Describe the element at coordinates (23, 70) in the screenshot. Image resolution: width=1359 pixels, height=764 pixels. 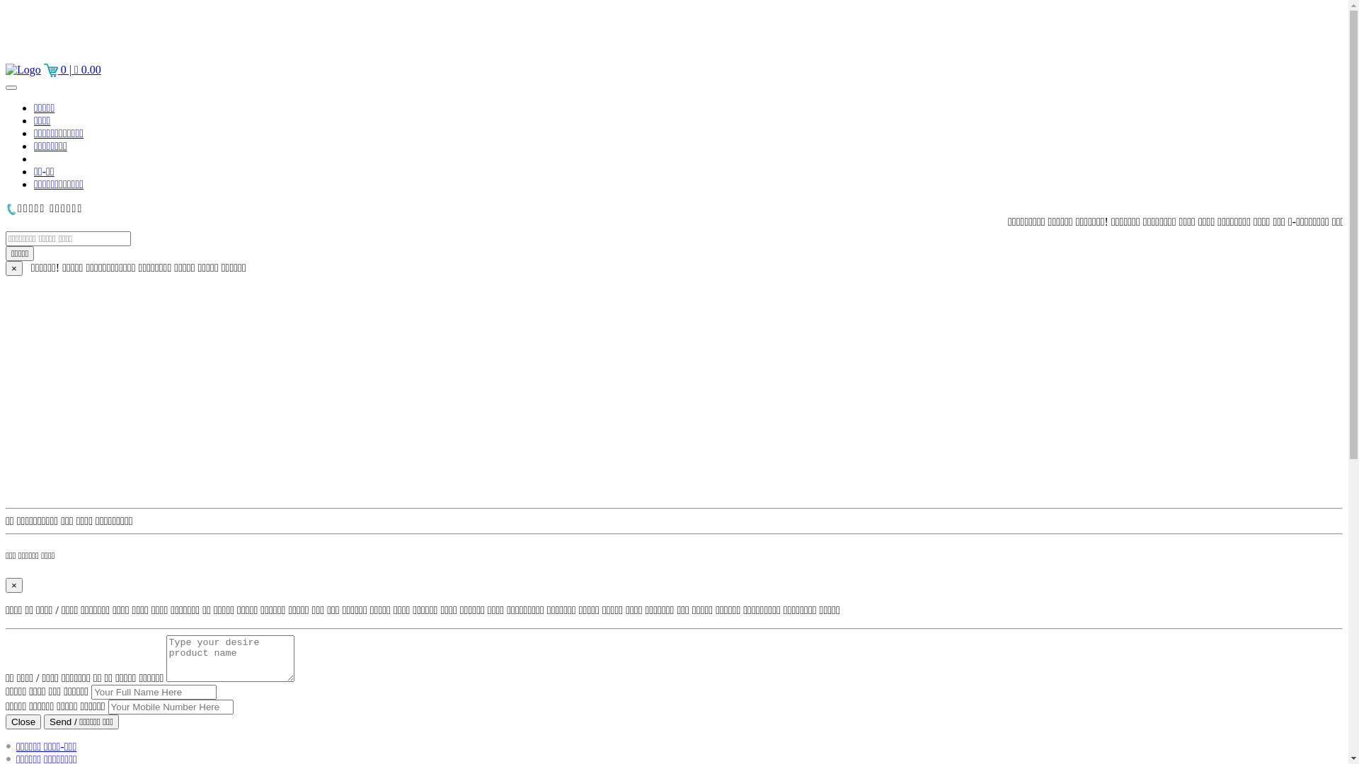
I see `Bigstore.com.bd` at that location.